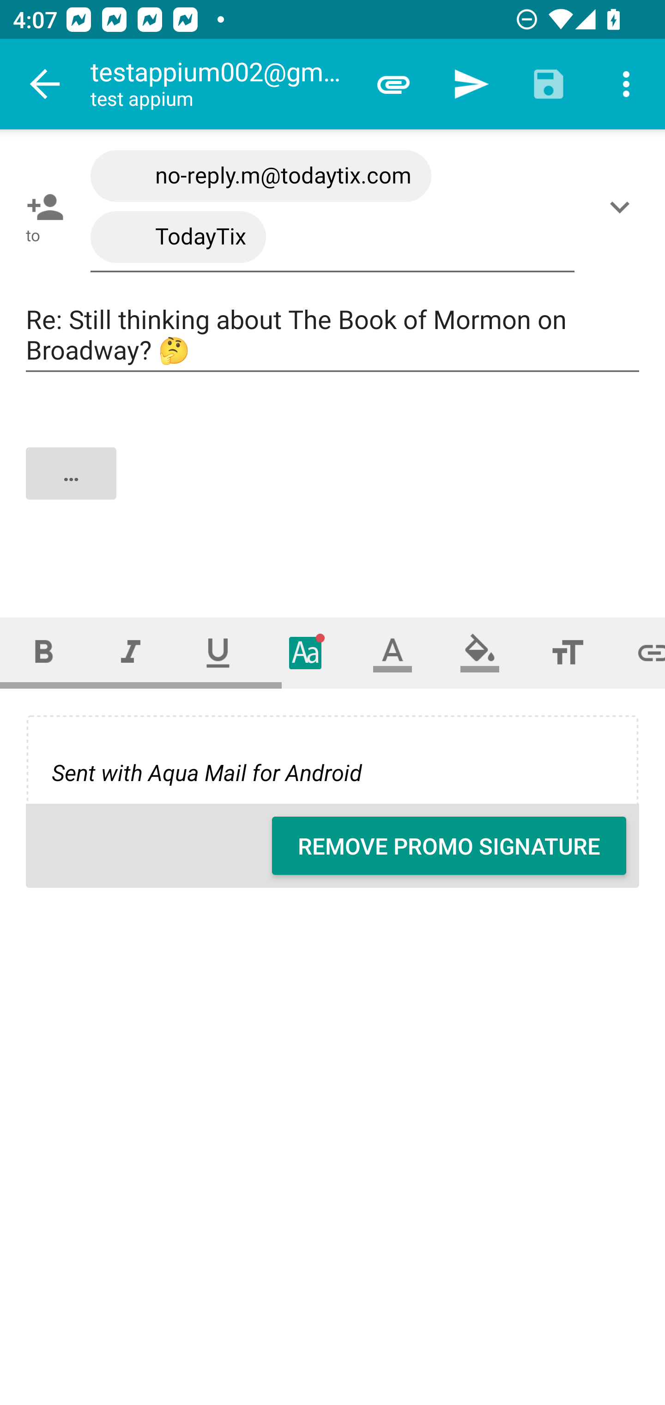 The width and height of the screenshot is (665, 1405). I want to click on 
…
, so click(333, 488).